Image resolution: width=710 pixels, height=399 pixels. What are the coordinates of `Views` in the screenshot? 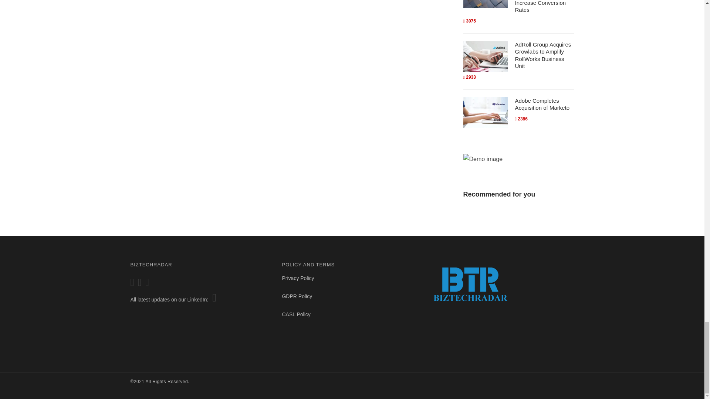 It's located at (469, 21).